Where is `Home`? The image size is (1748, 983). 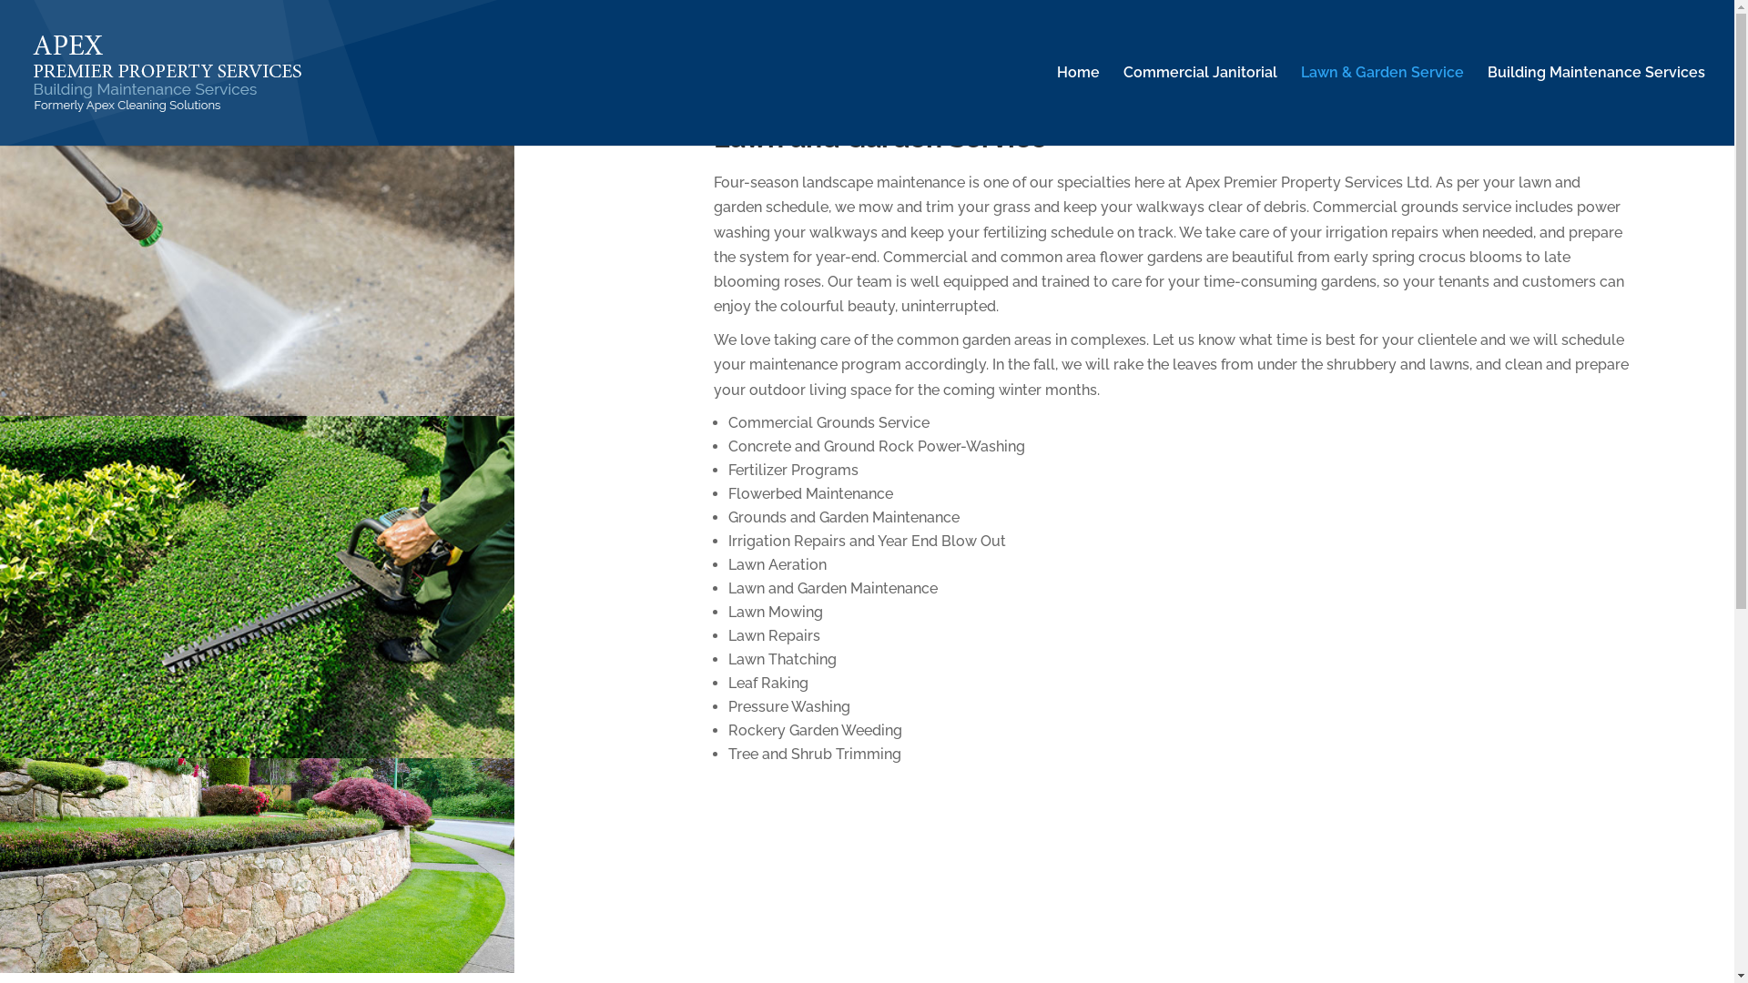 Home is located at coordinates (1078, 106).